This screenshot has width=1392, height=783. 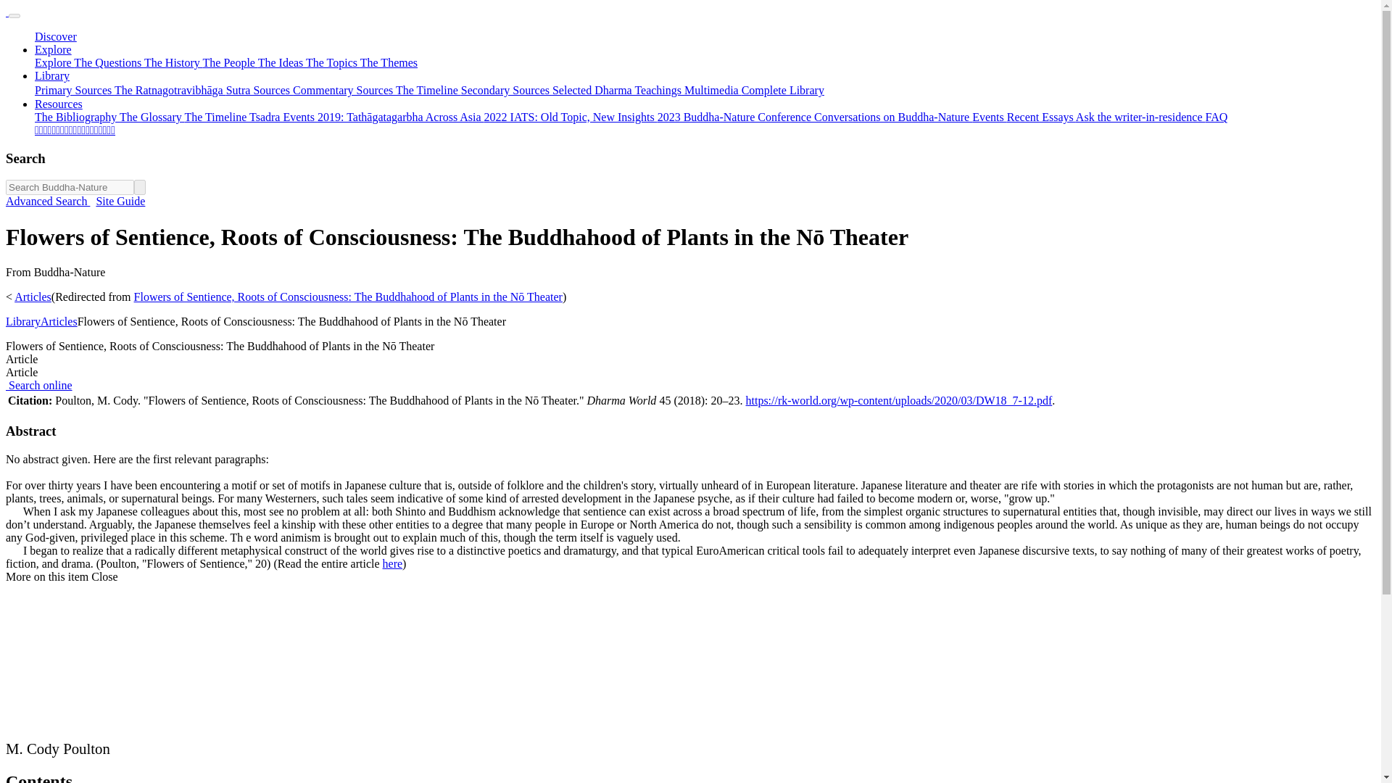 I want to click on Site Guide, so click(x=120, y=201).